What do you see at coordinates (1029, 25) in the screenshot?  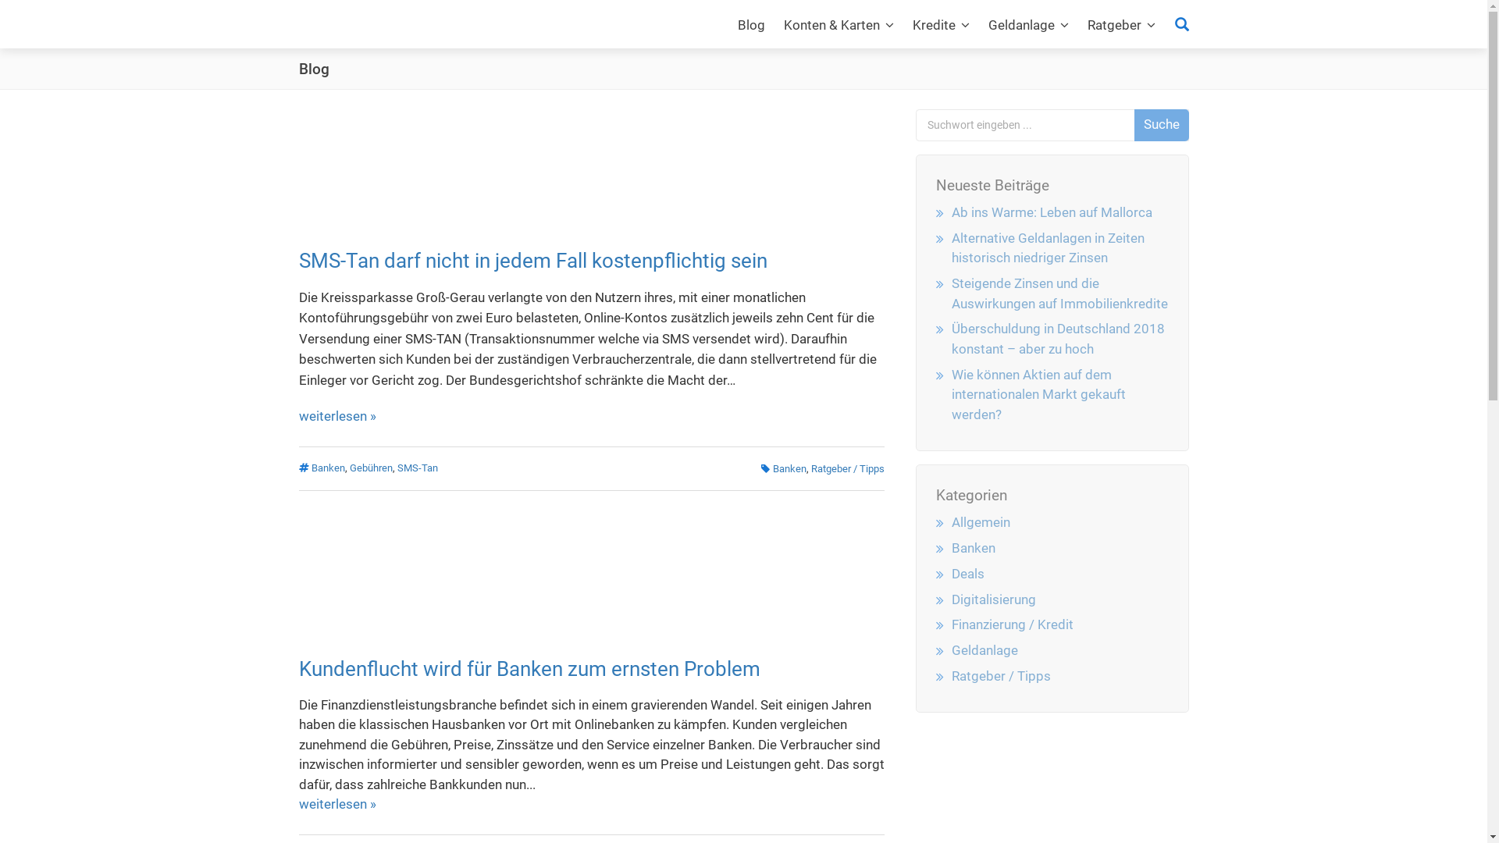 I see `Geldanlage` at bounding box center [1029, 25].